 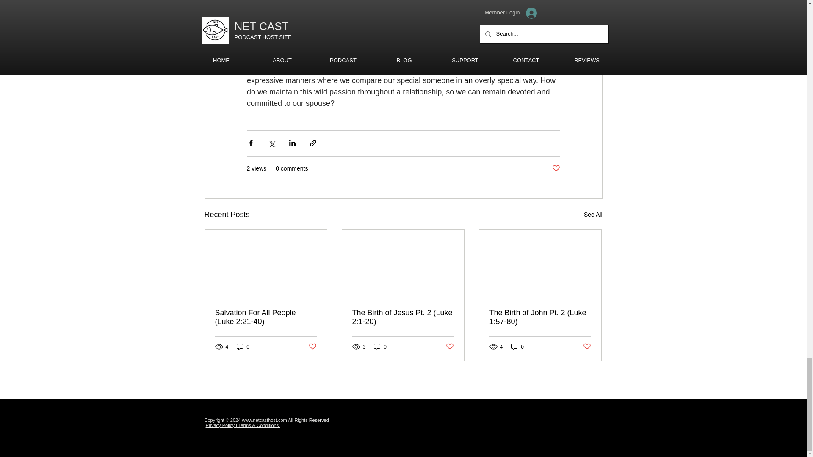 What do you see at coordinates (556, 168) in the screenshot?
I see `Post not marked as liked` at bounding box center [556, 168].